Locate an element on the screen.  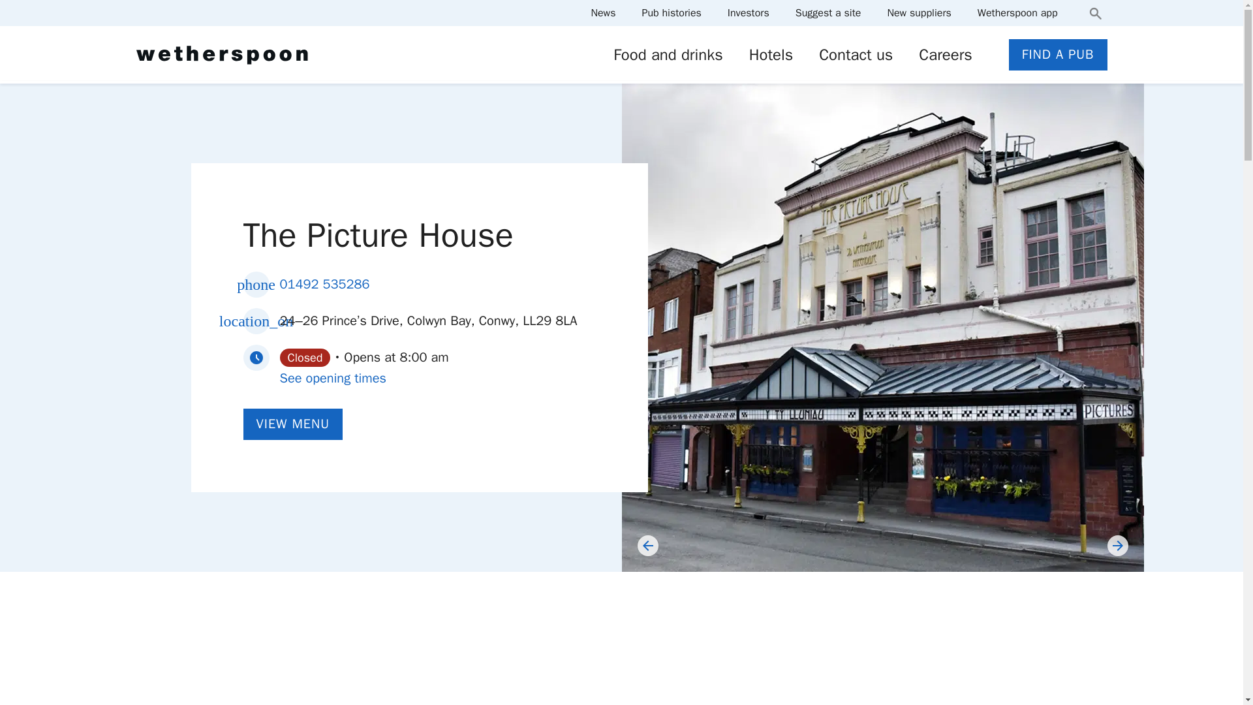
Food and drinks is located at coordinates (668, 55).